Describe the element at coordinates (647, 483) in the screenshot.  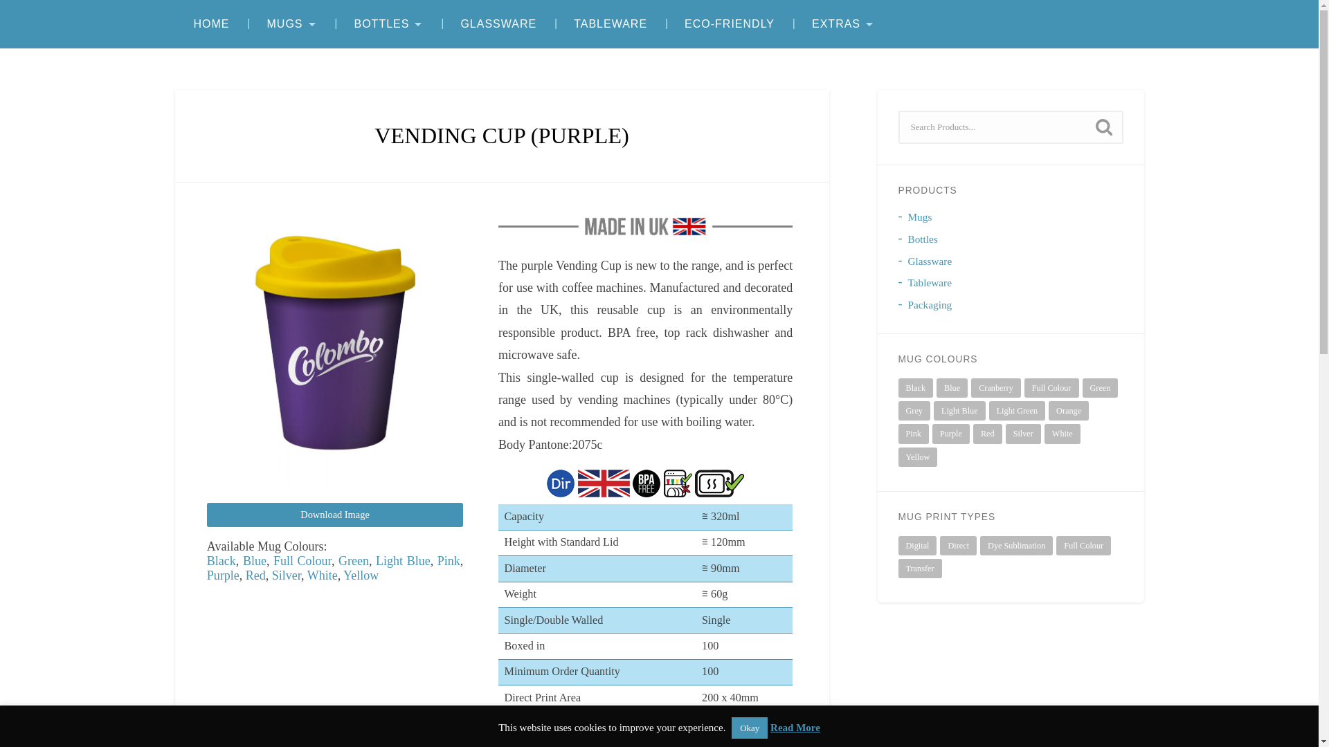
I see `BPA Free` at that location.